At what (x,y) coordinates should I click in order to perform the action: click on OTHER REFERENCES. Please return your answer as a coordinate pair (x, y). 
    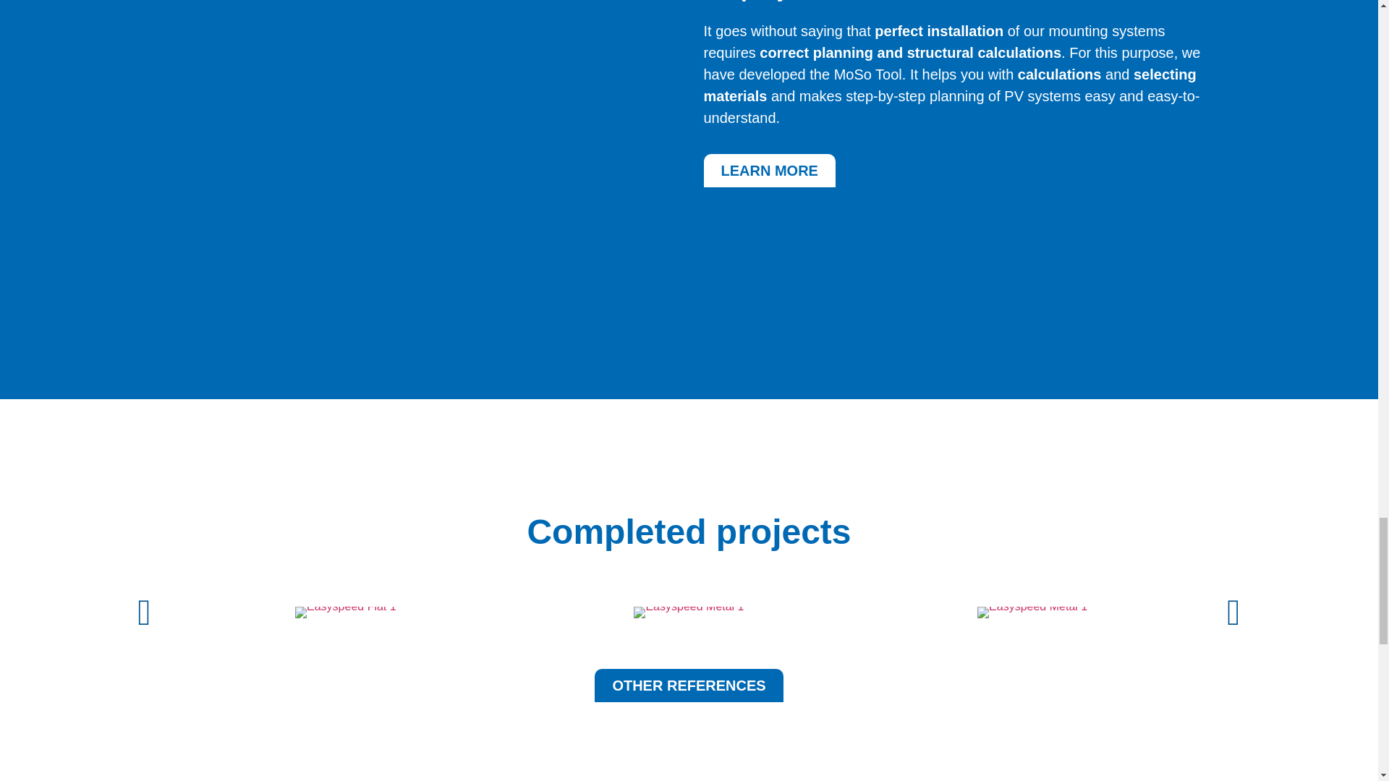
    Looking at the image, I should click on (689, 685).